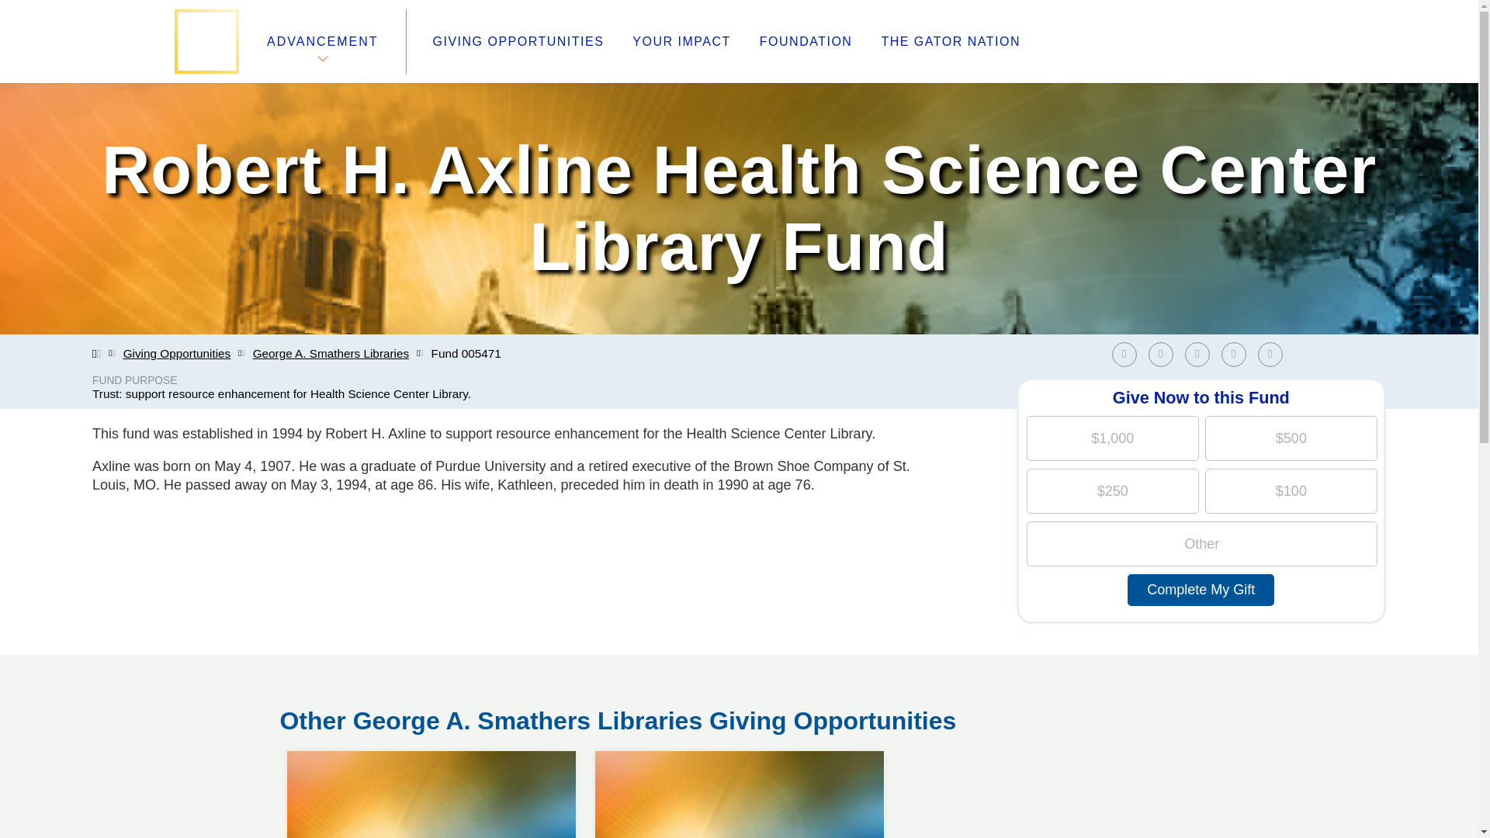  Describe the element at coordinates (806, 42) in the screenshot. I see `Share on Reddit` at that location.